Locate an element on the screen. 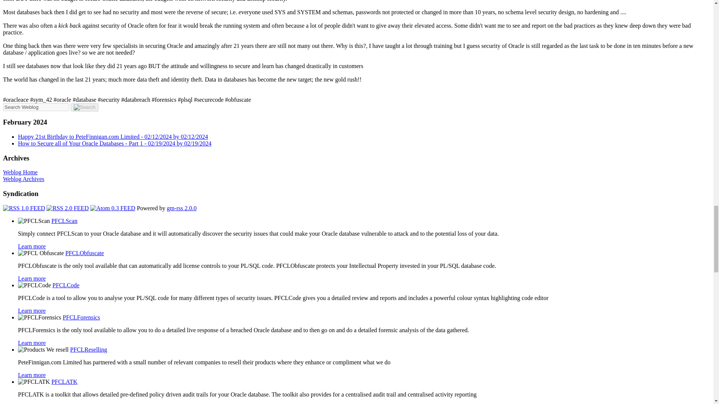  RSS 1.0 FEED is located at coordinates (24, 208).